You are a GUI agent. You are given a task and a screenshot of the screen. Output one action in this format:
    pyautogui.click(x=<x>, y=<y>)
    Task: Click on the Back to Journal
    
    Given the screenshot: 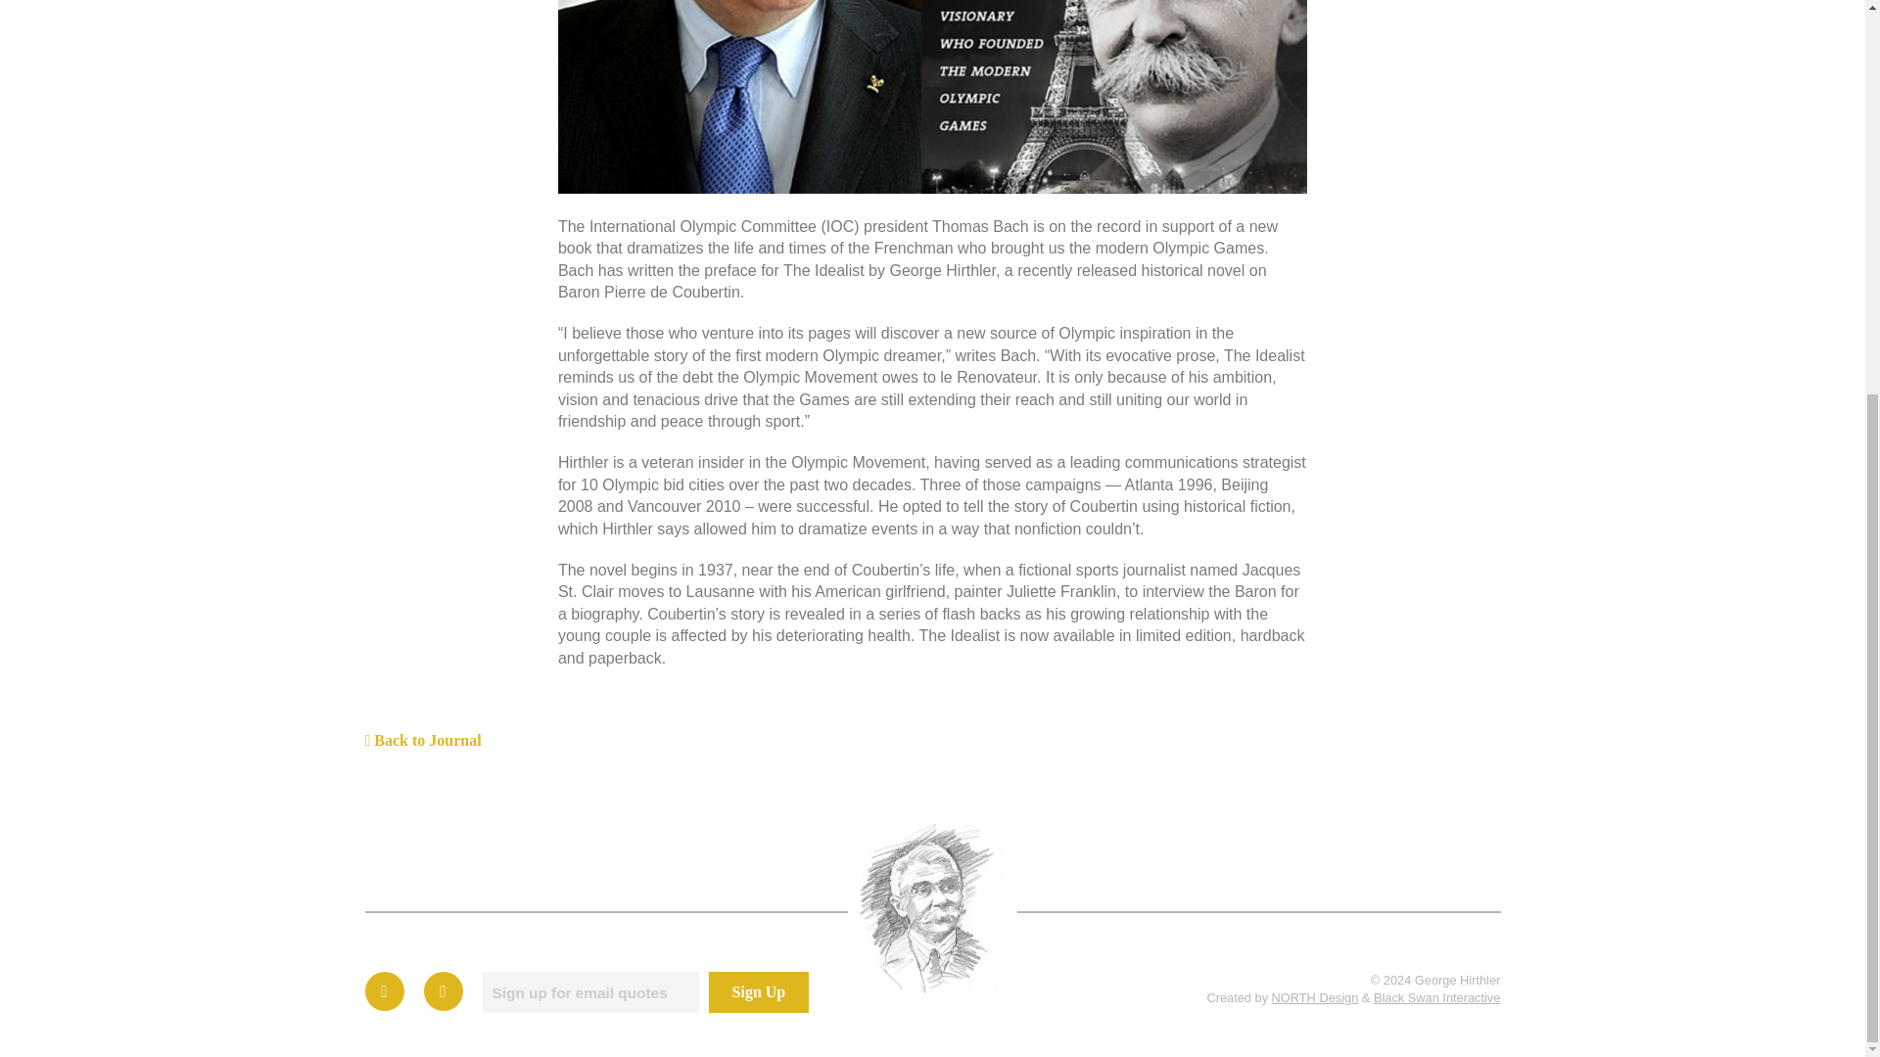 What is the action you would take?
    pyautogui.click(x=423, y=740)
    